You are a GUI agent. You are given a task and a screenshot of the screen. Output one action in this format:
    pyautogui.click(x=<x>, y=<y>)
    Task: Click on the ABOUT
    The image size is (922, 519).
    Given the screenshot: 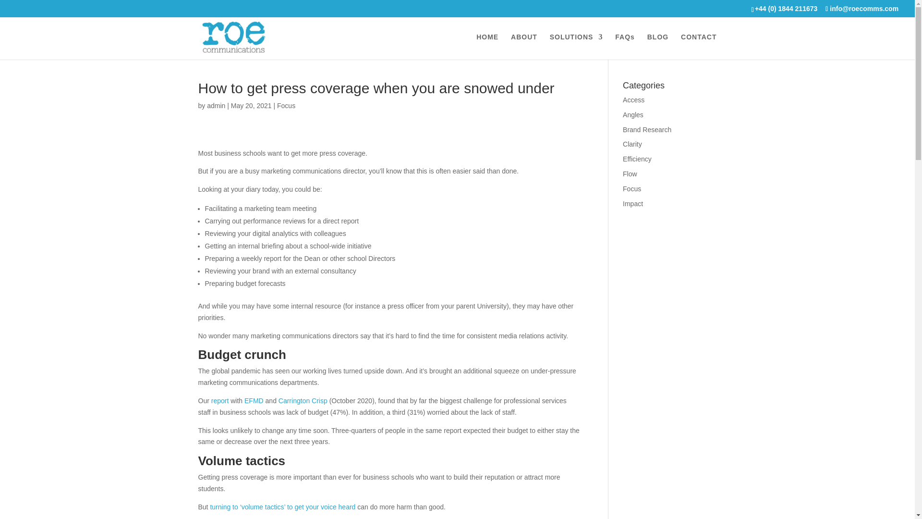 What is the action you would take?
    pyautogui.click(x=524, y=47)
    